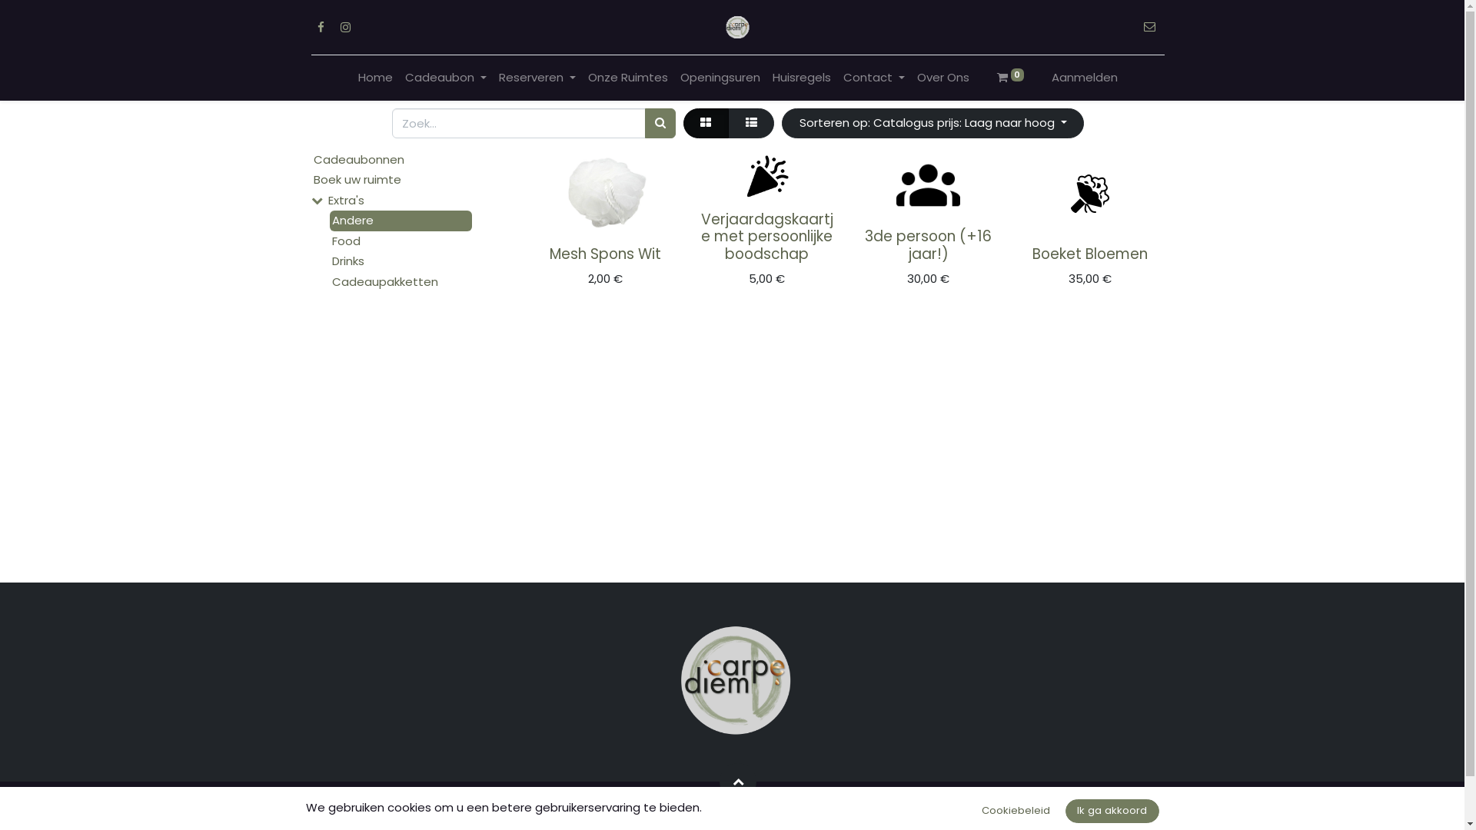 This screenshot has height=830, width=1476. Describe the element at coordinates (317, 200) in the screenshot. I see `Unfold` at that location.